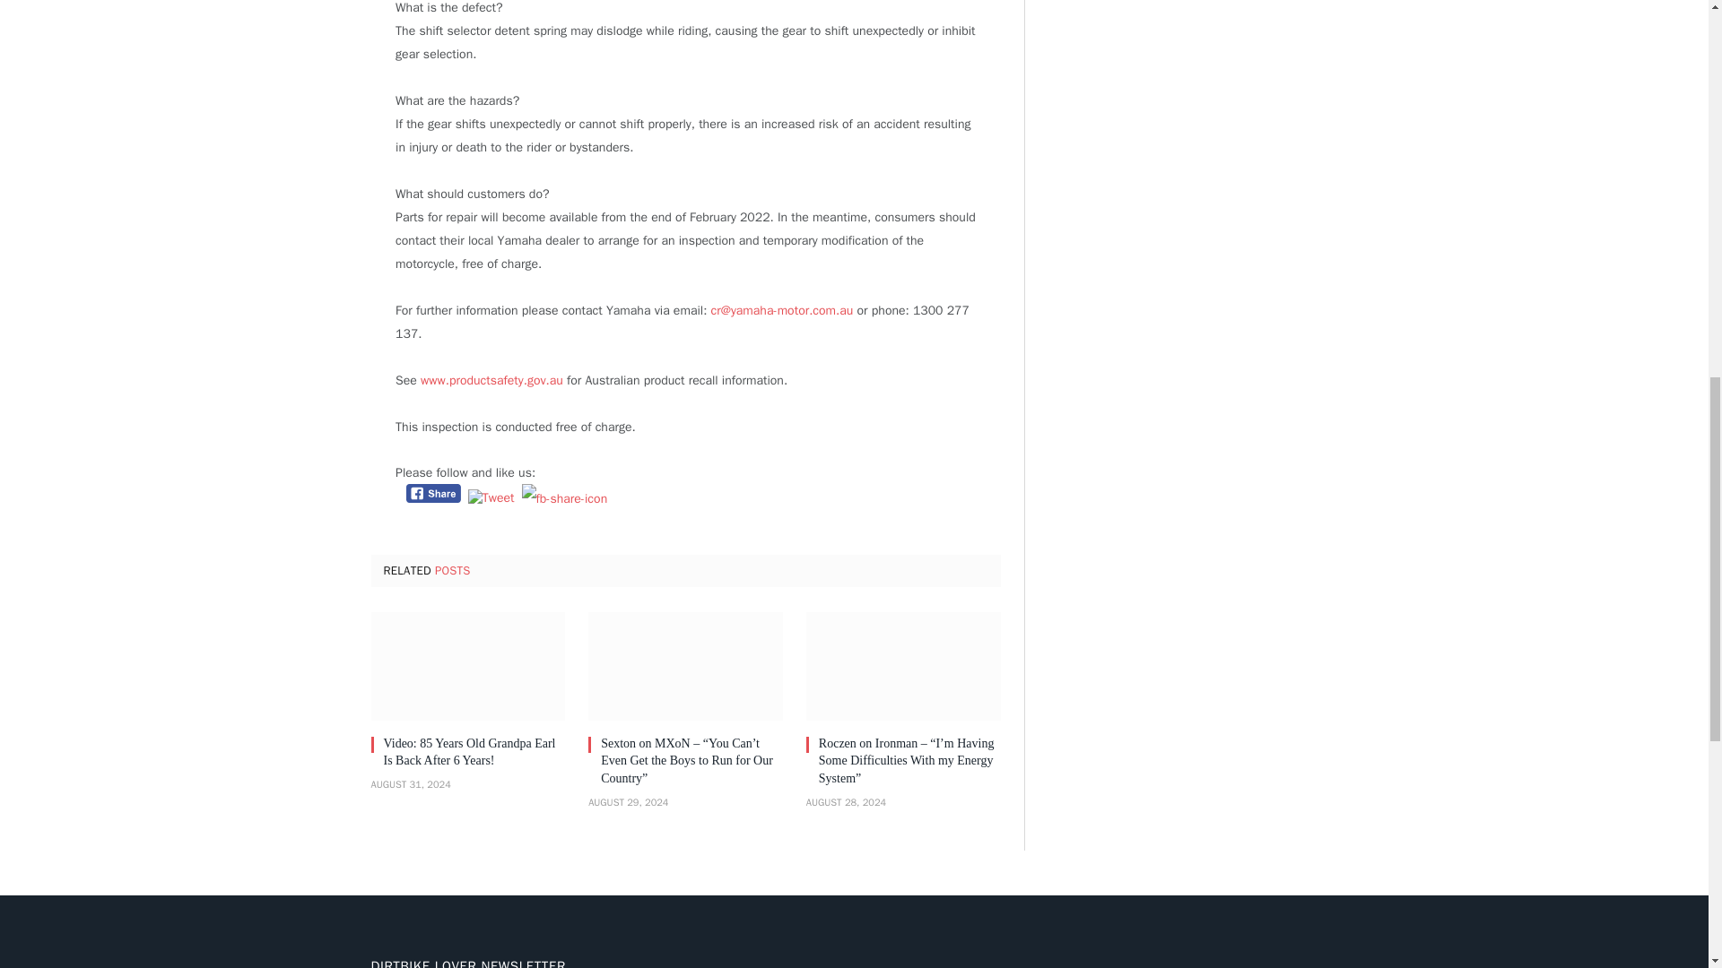 This screenshot has width=1722, height=968. I want to click on Facebook Share, so click(434, 493).